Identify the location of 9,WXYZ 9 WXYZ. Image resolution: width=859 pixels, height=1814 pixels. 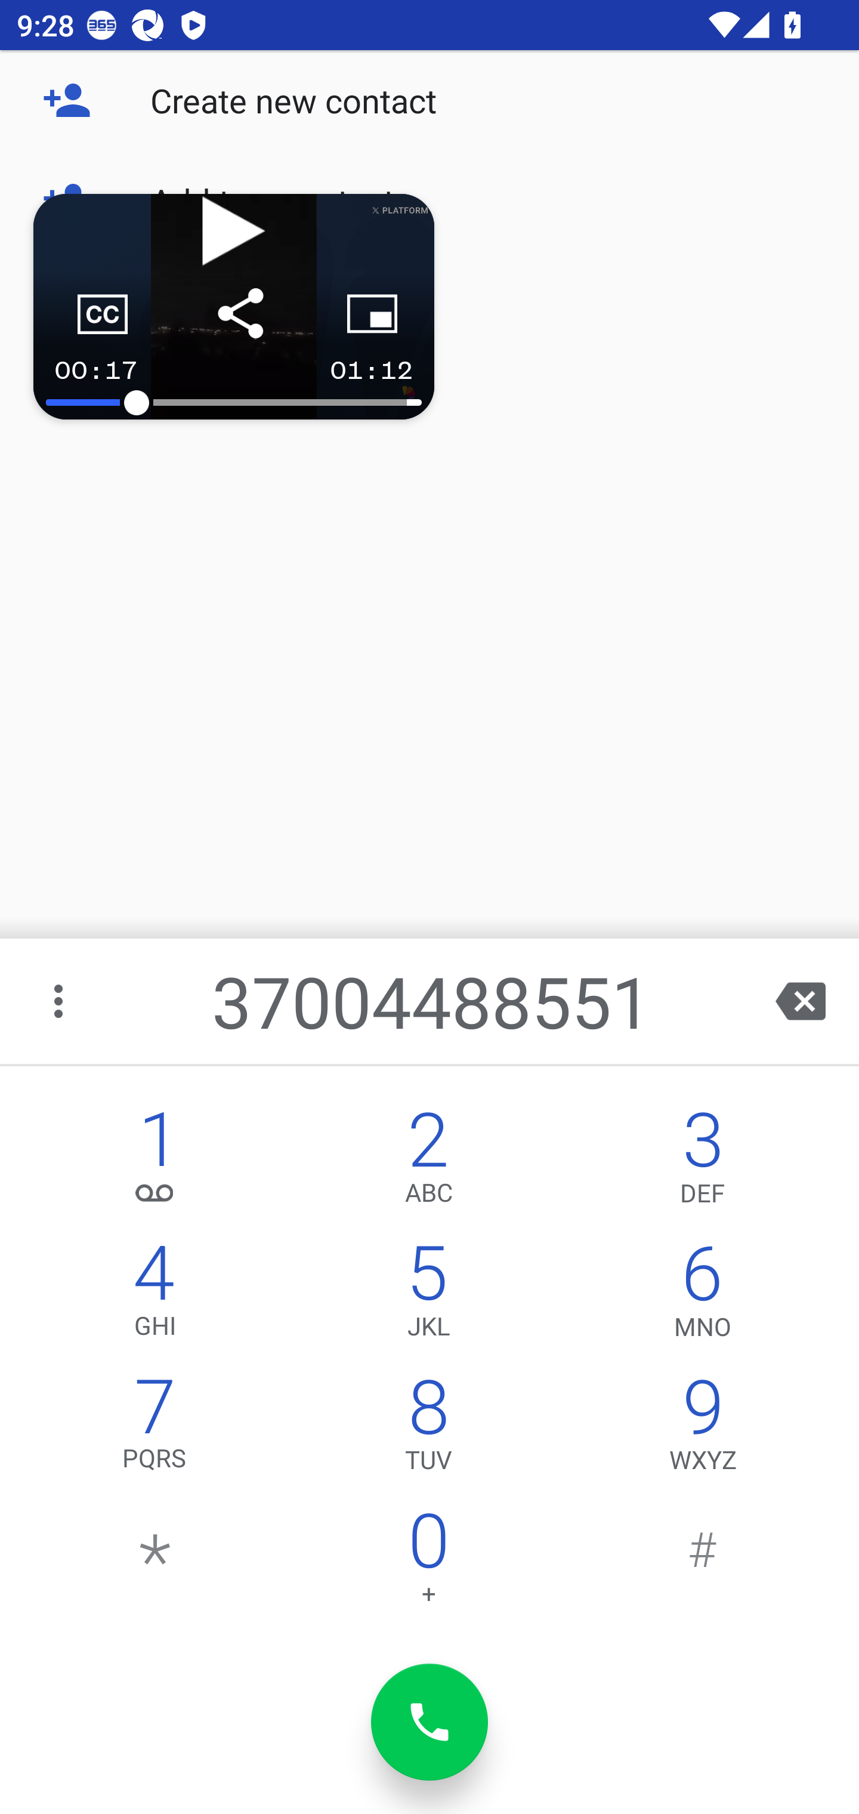
(703, 1430).